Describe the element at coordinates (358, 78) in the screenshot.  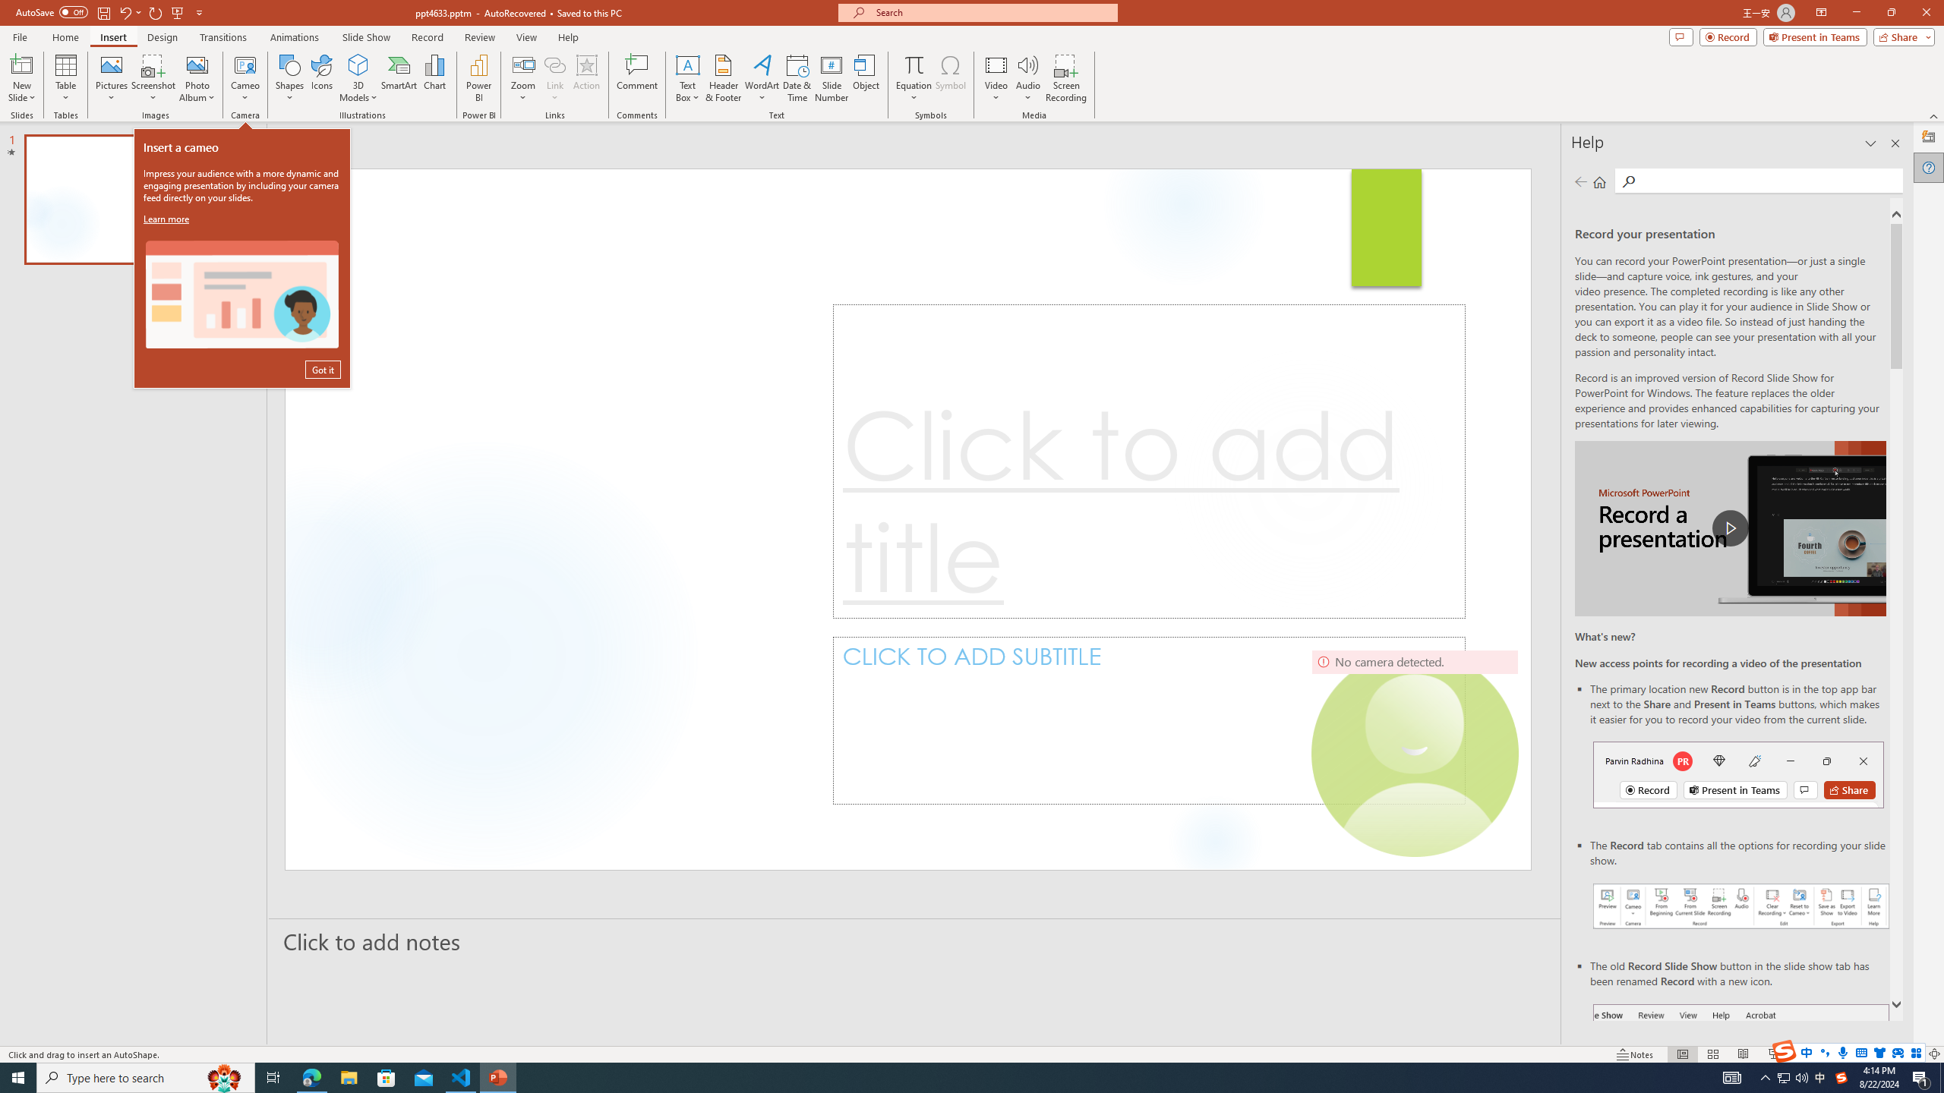
I see `3D Models` at that location.